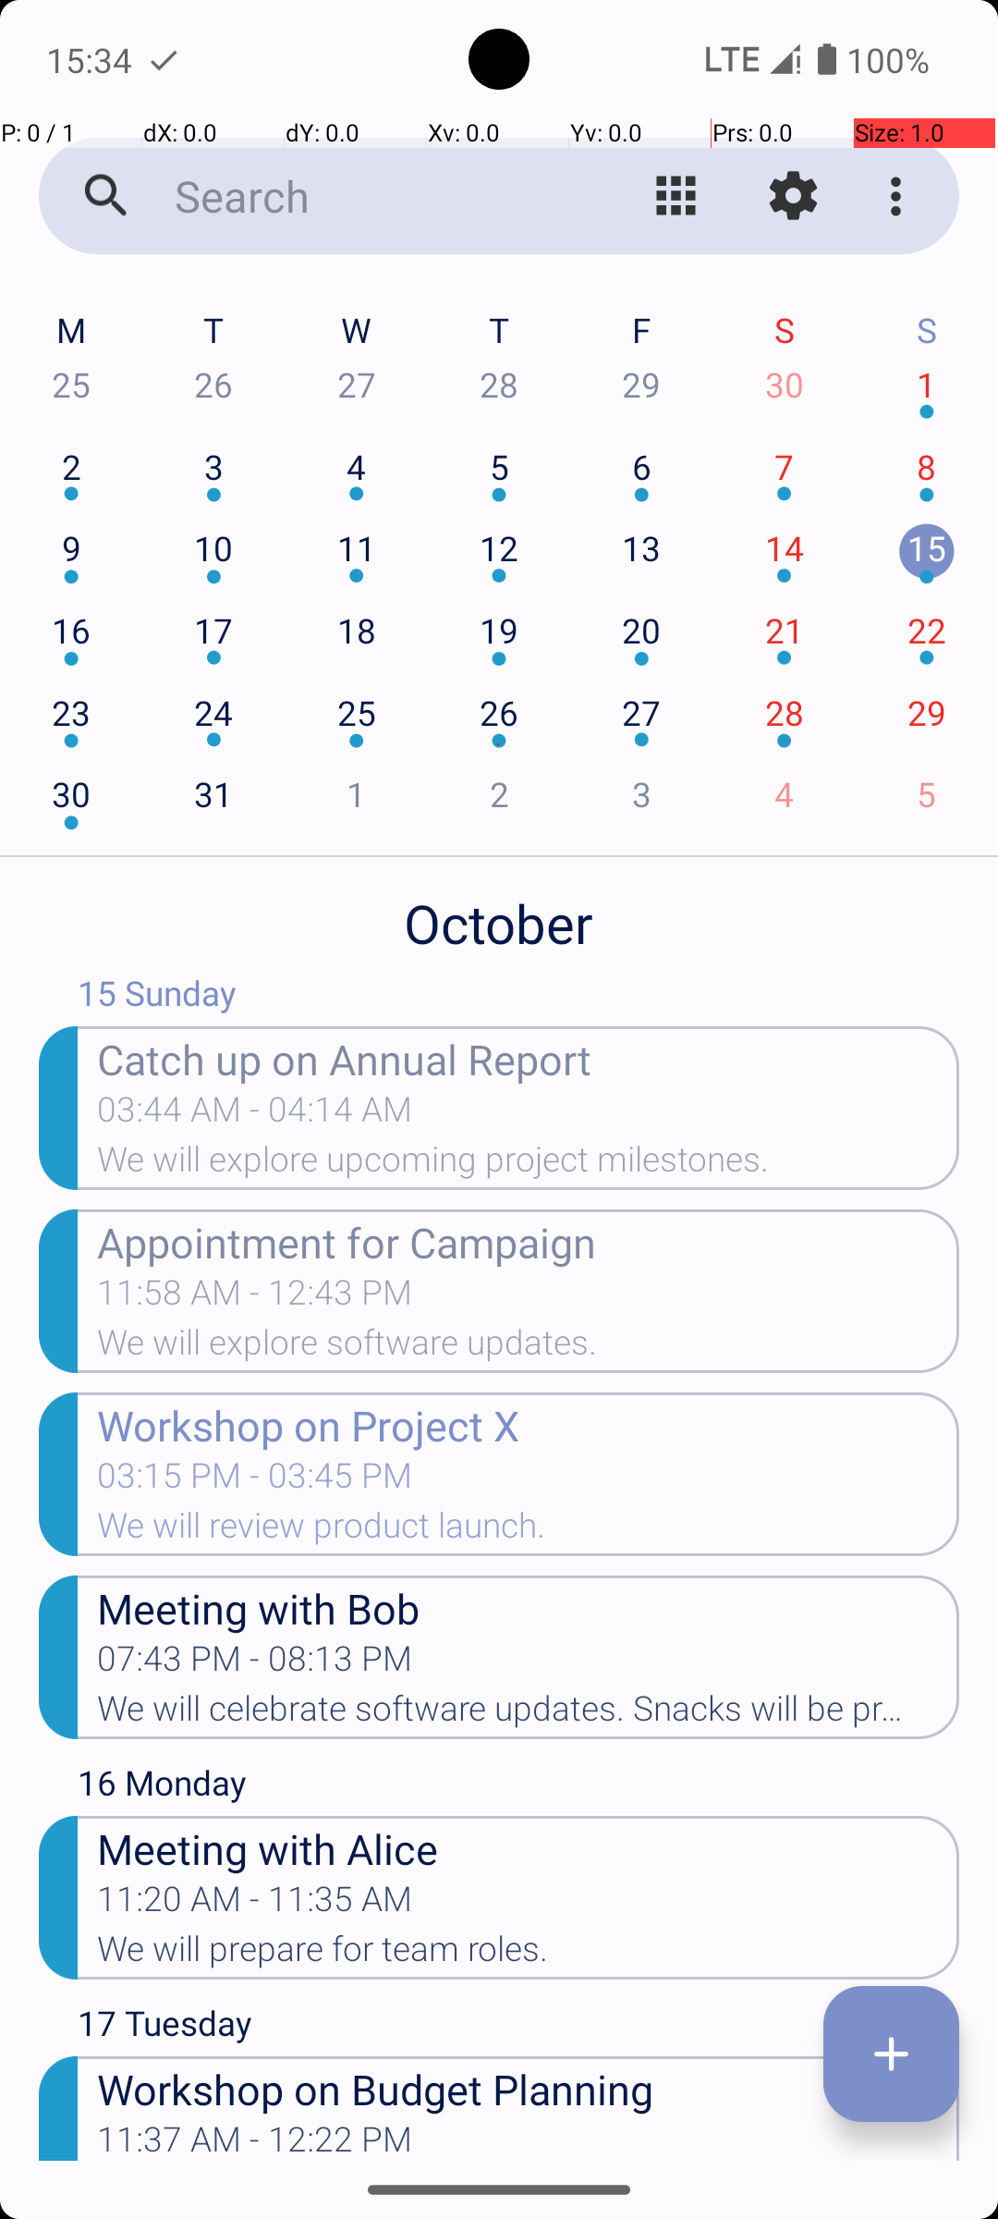 Image resolution: width=998 pixels, height=2219 pixels. What do you see at coordinates (255, 1481) in the screenshot?
I see `03:15 PM - 03:45 PM` at bounding box center [255, 1481].